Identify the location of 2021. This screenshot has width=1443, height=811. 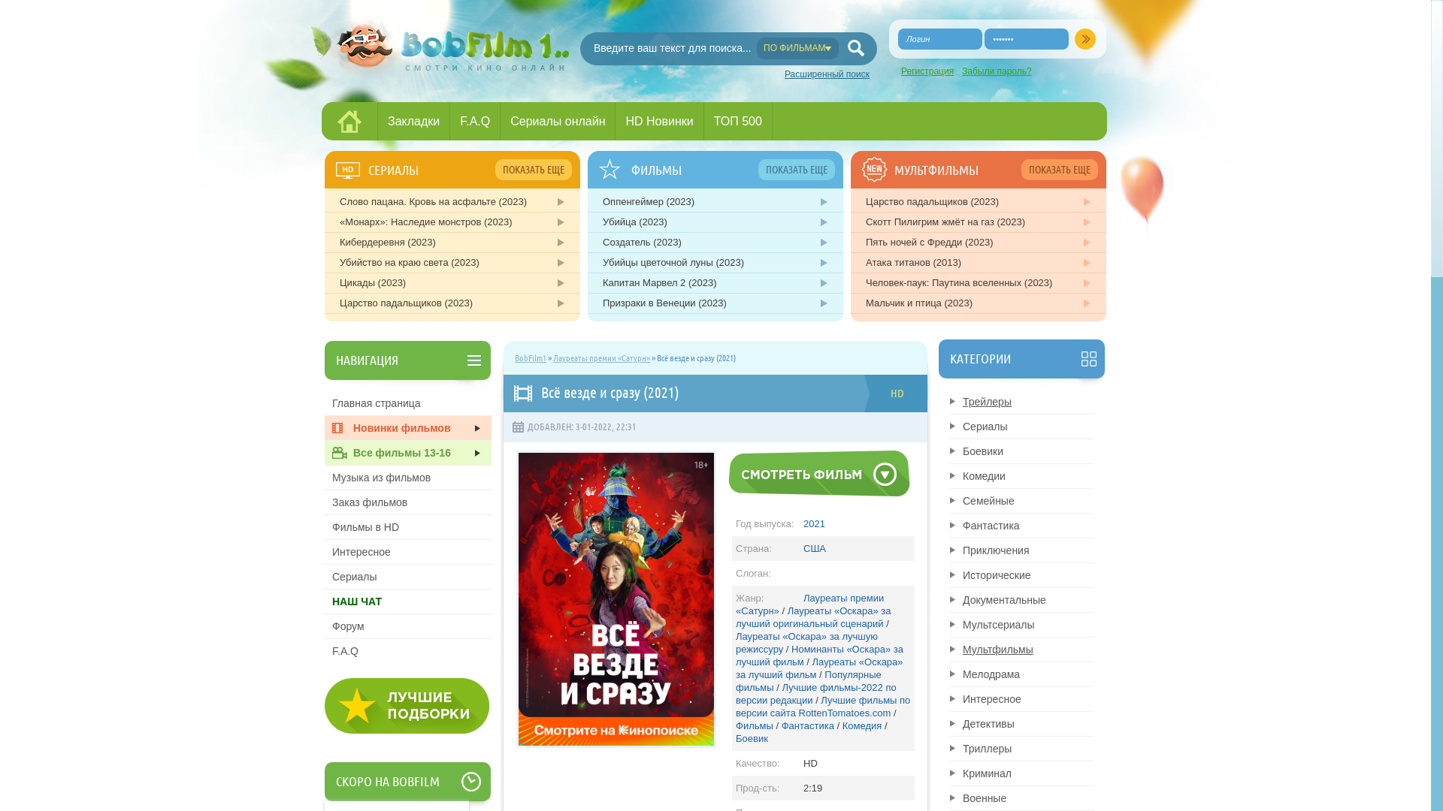
(815, 524).